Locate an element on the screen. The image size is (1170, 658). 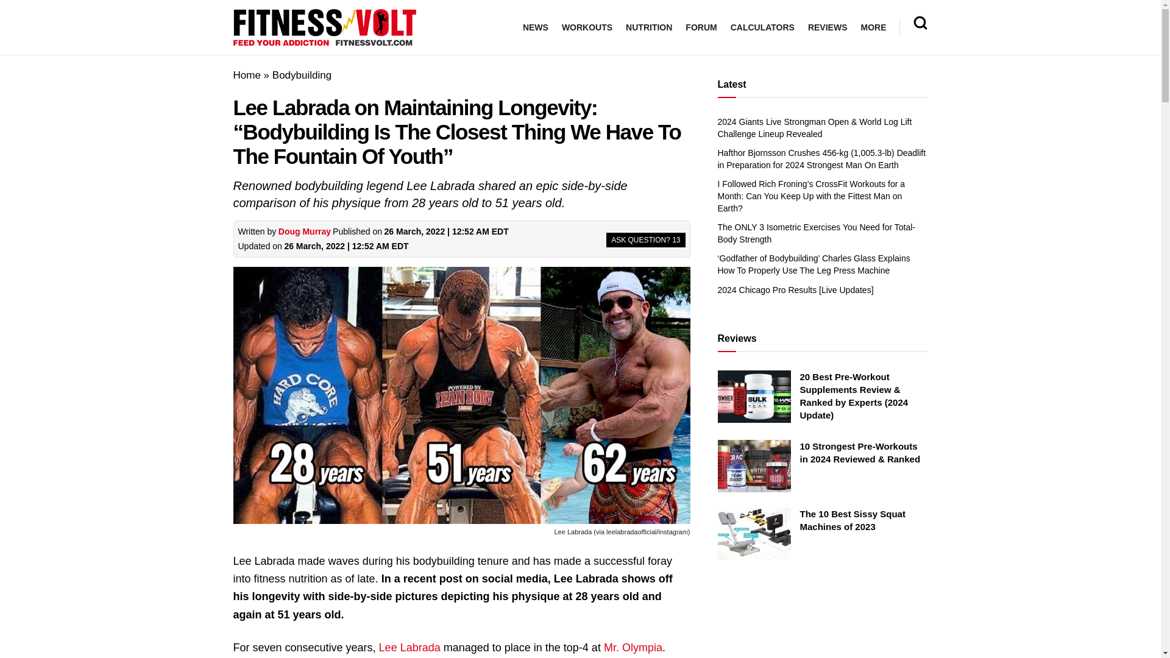
NUTRITION is located at coordinates (648, 27).